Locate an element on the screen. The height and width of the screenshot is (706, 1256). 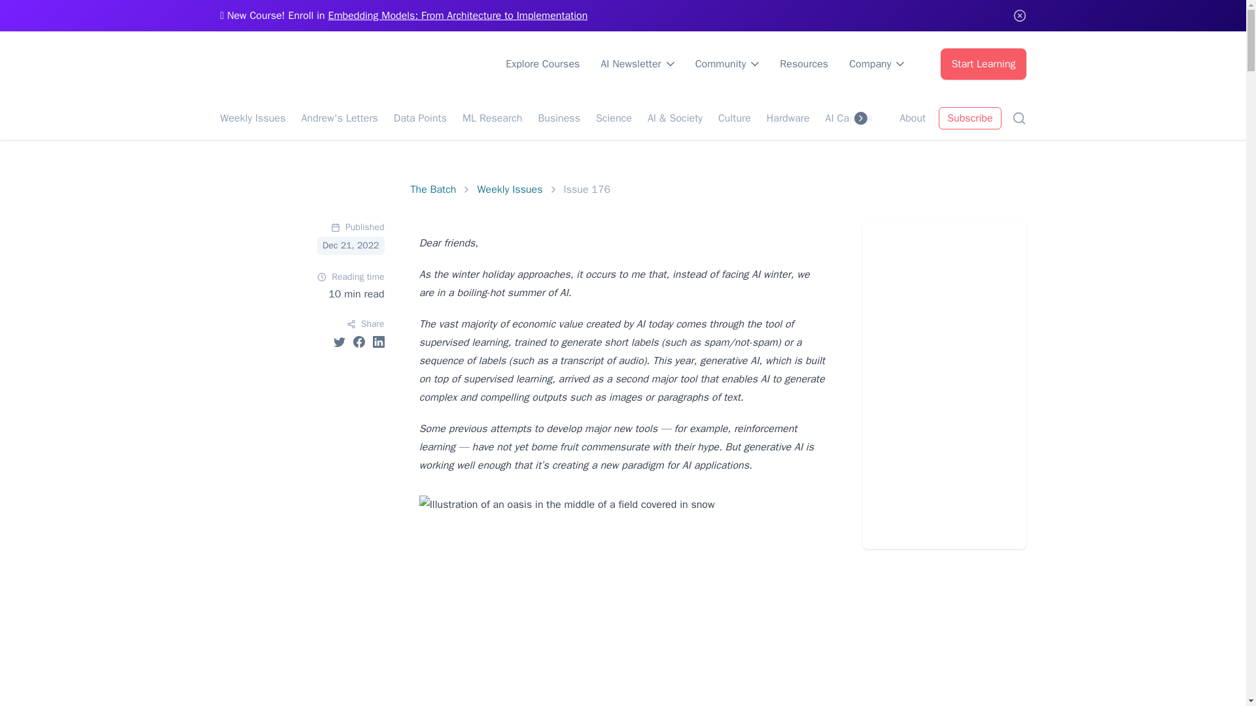
Explore Courses is located at coordinates (542, 64).